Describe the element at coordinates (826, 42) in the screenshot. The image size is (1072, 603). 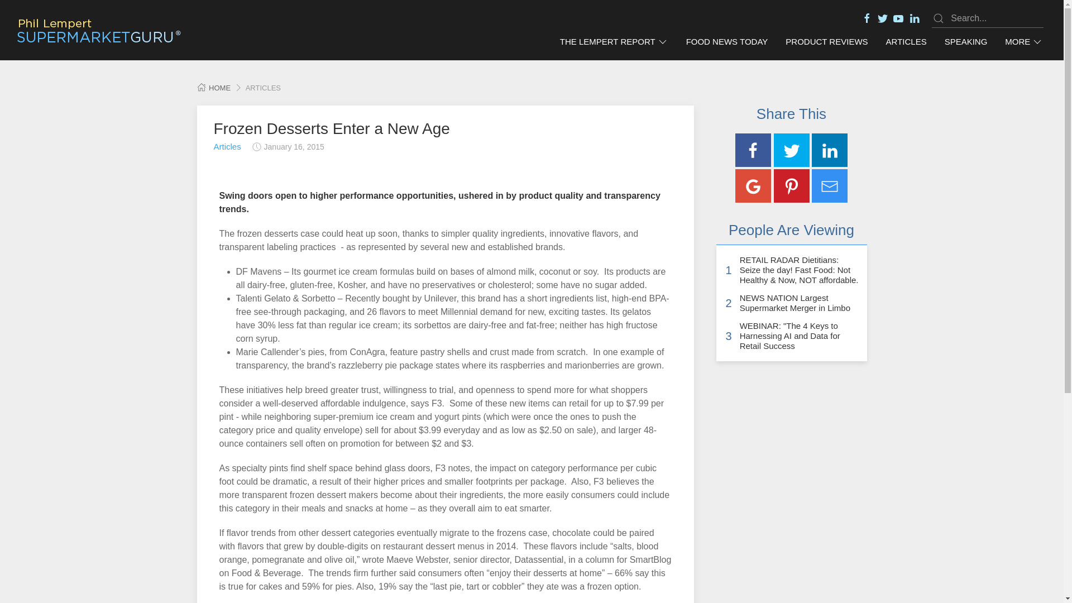
I see `PRODUCT REVIEWS` at that location.